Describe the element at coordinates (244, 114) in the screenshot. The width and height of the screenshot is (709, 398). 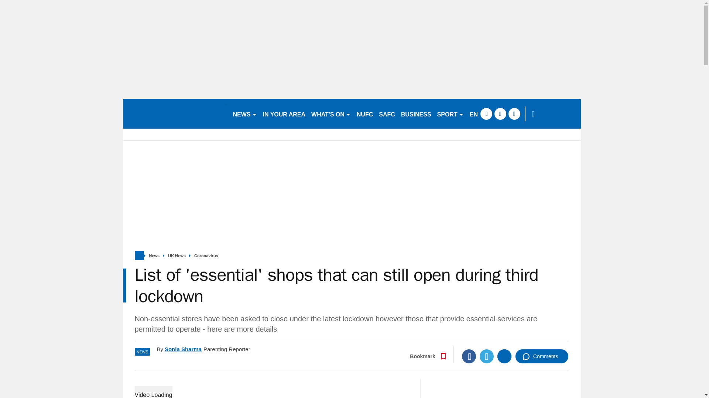
I see `NEWS` at that location.